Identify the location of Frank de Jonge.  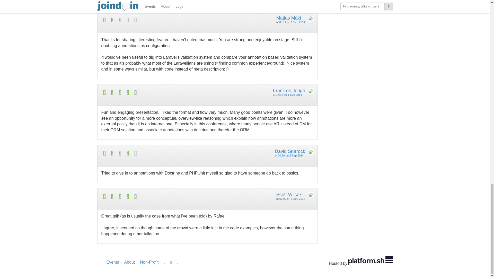
(289, 91).